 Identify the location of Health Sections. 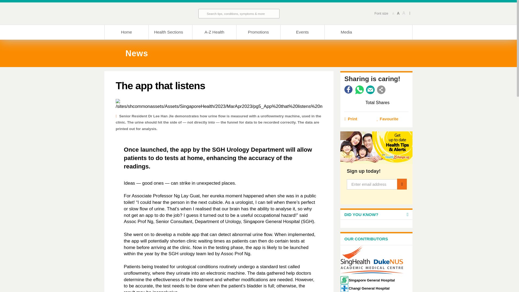
(170, 32).